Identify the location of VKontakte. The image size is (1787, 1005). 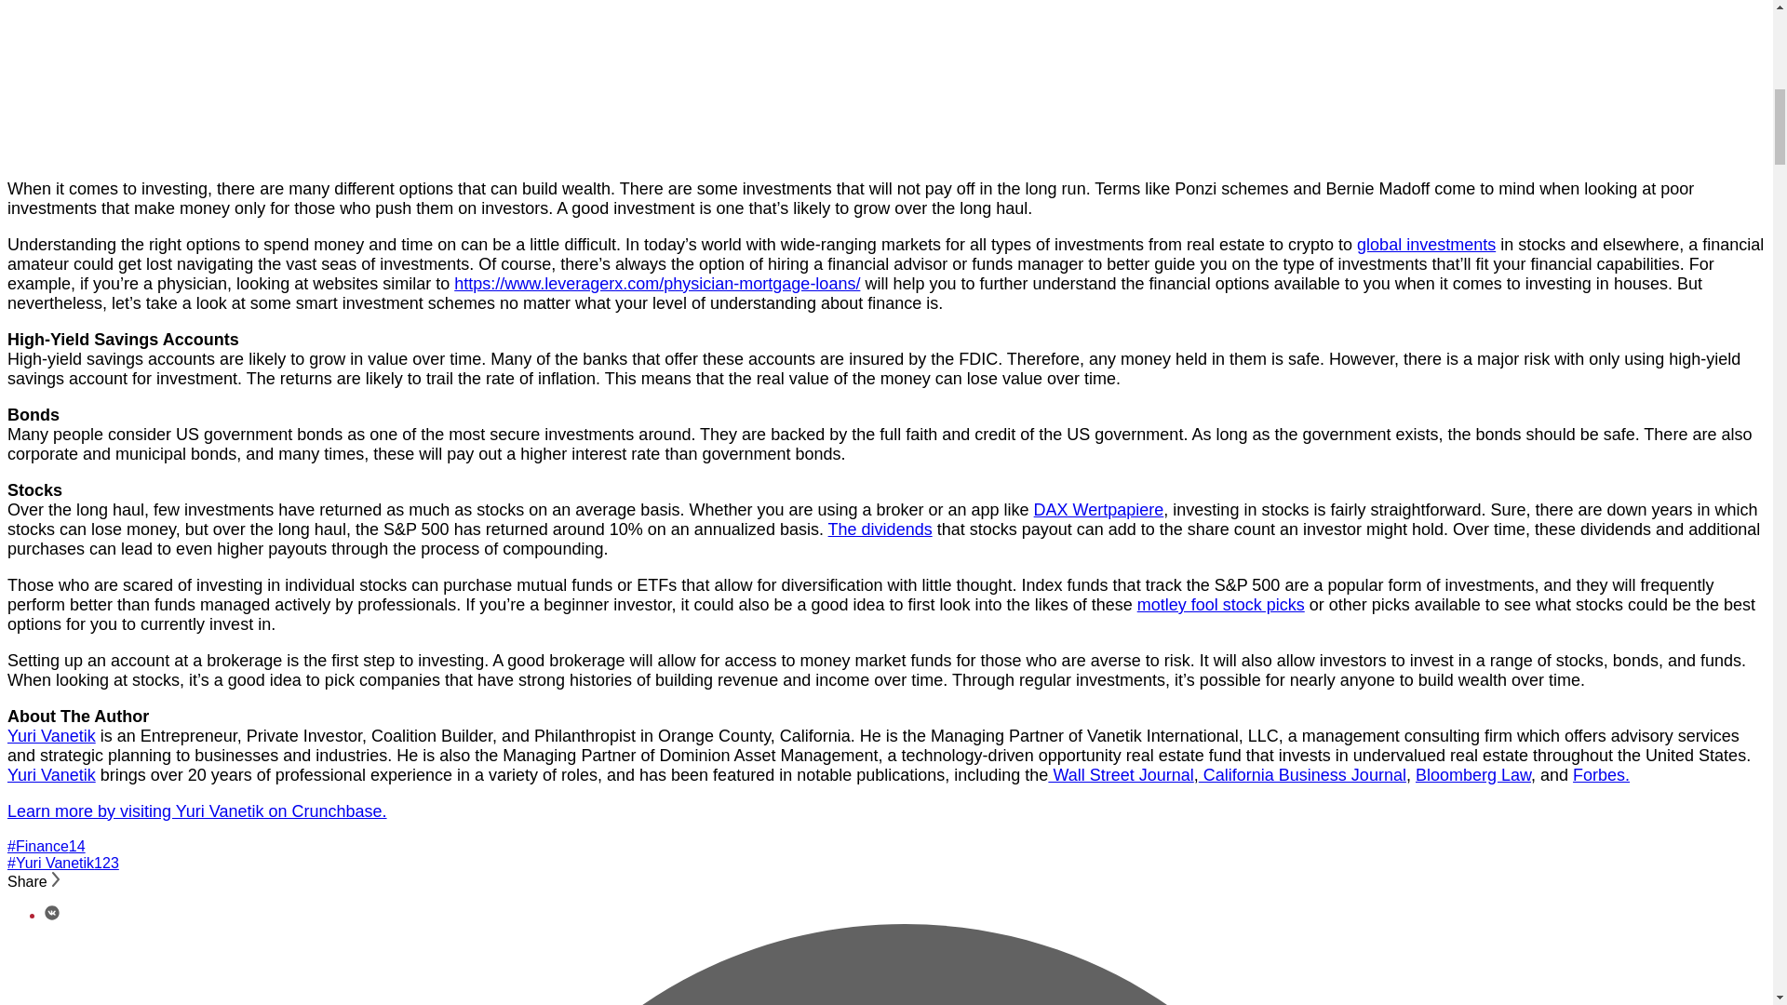
(52, 916).